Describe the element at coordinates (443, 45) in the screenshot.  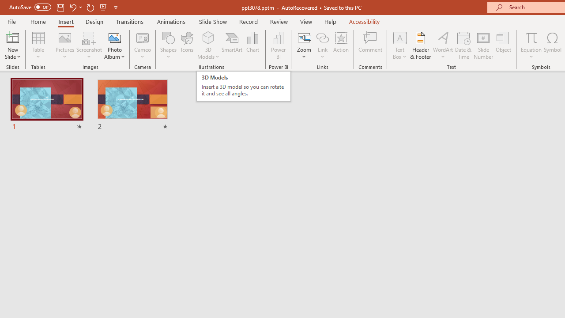
I see `WordArt` at that location.